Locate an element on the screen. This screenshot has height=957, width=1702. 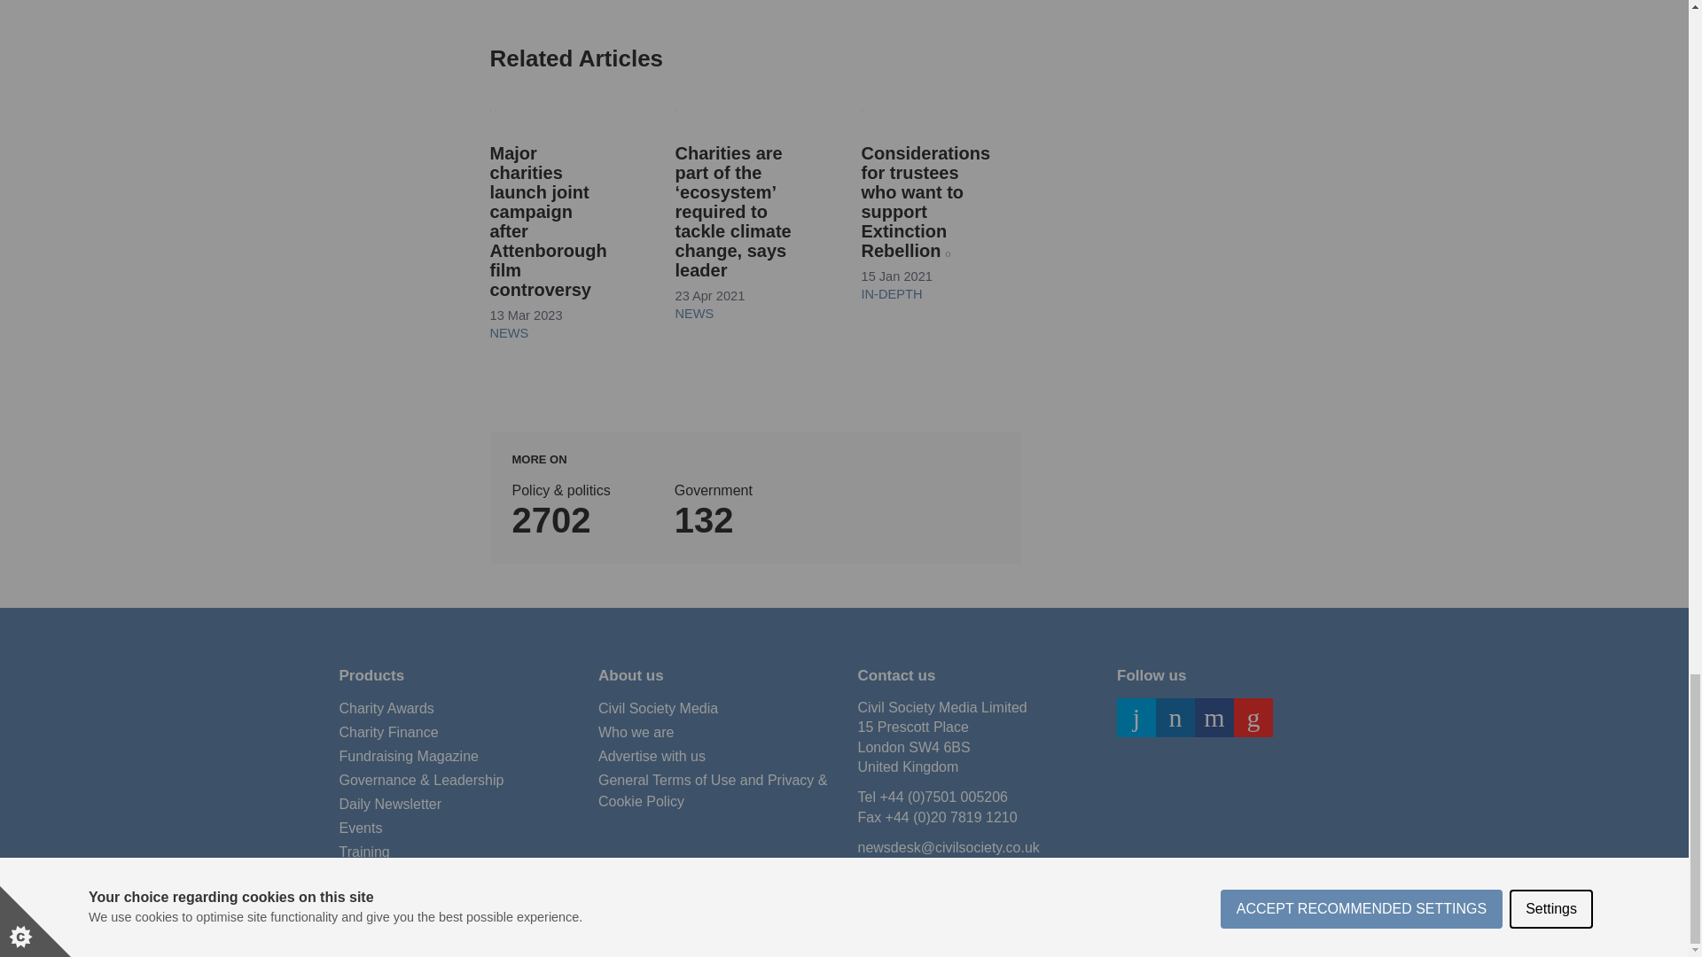
IN-DEPTH is located at coordinates (892, 294).